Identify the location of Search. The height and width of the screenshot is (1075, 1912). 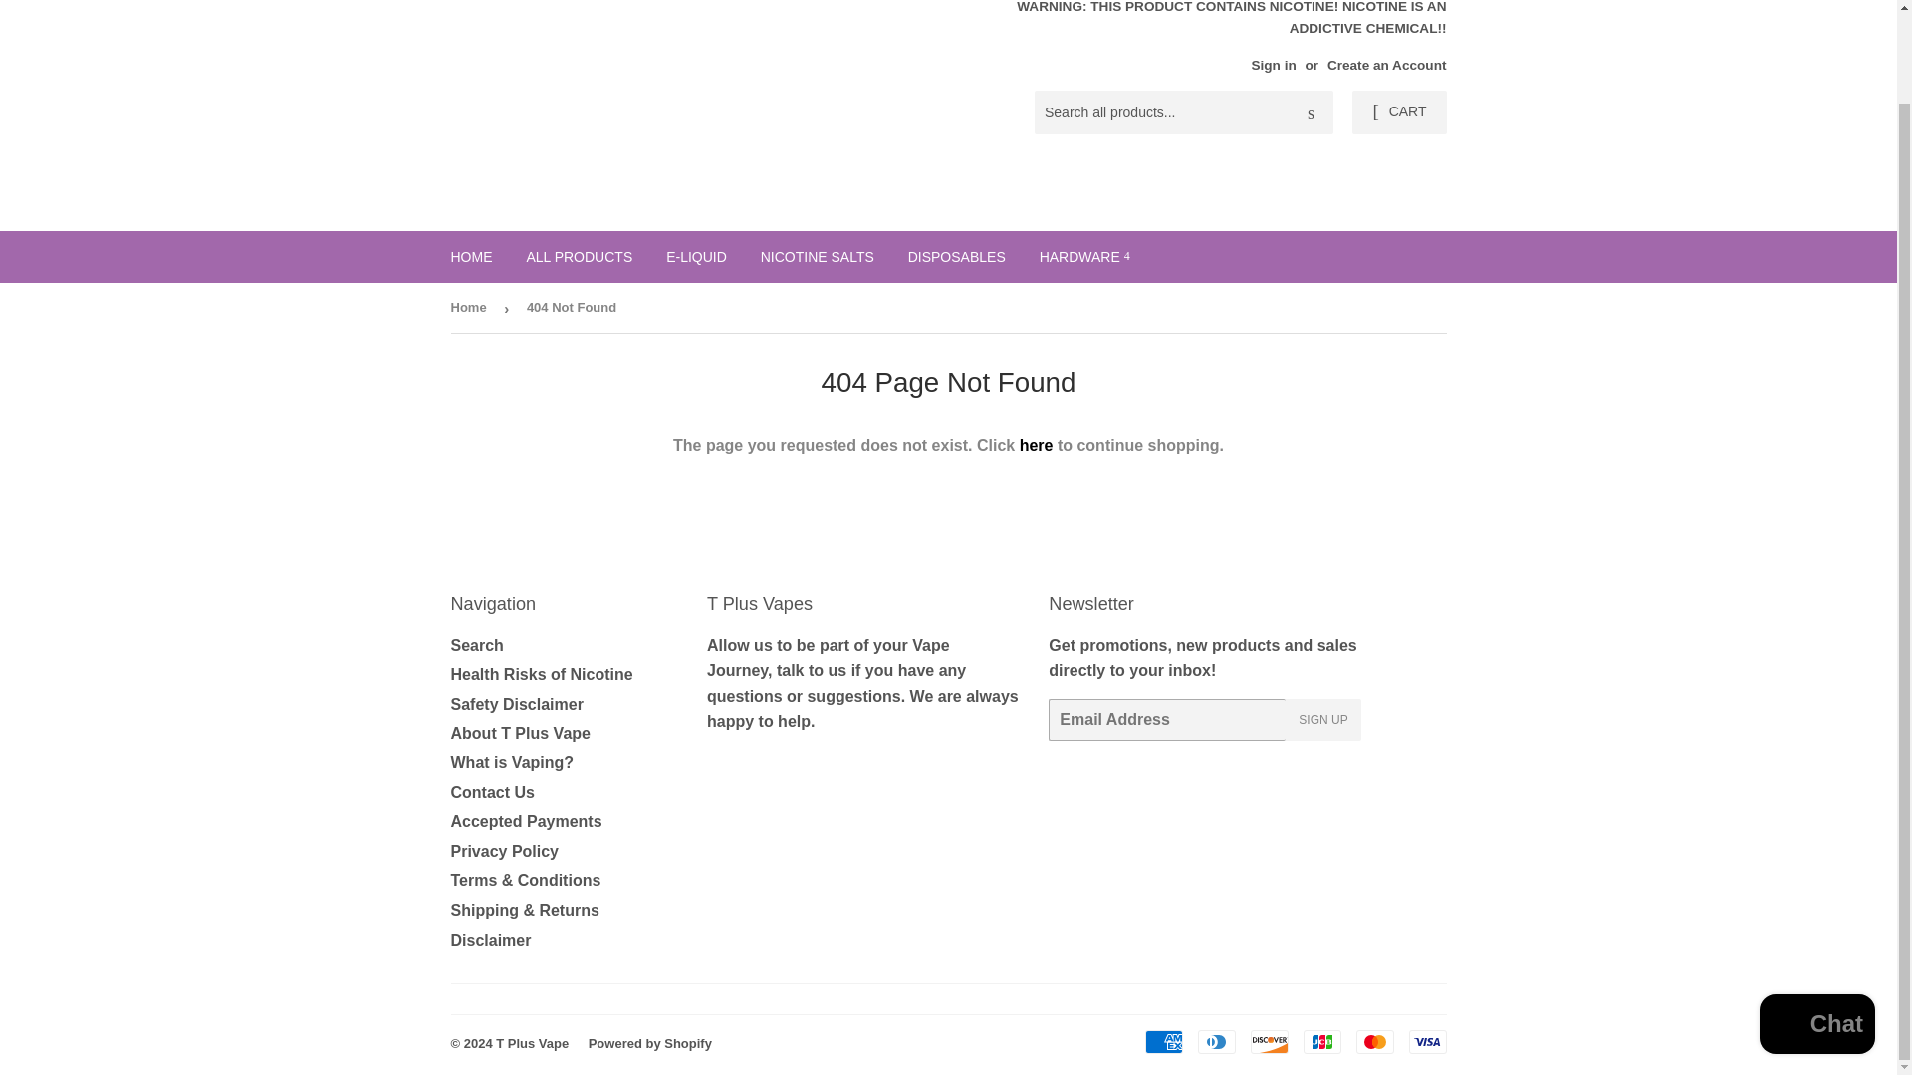
(1311, 113).